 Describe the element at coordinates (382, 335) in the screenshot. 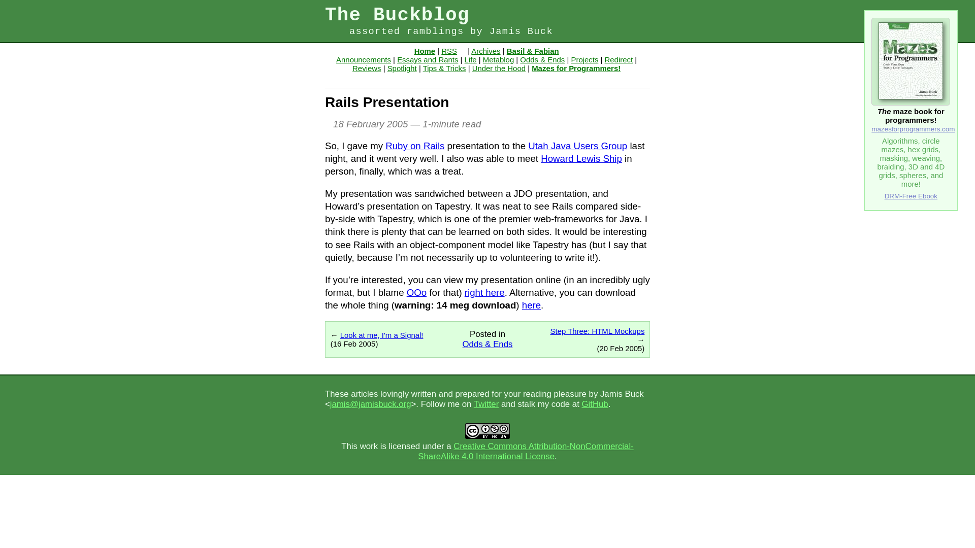

I see `Look at me, I'm a Signal!` at that location.